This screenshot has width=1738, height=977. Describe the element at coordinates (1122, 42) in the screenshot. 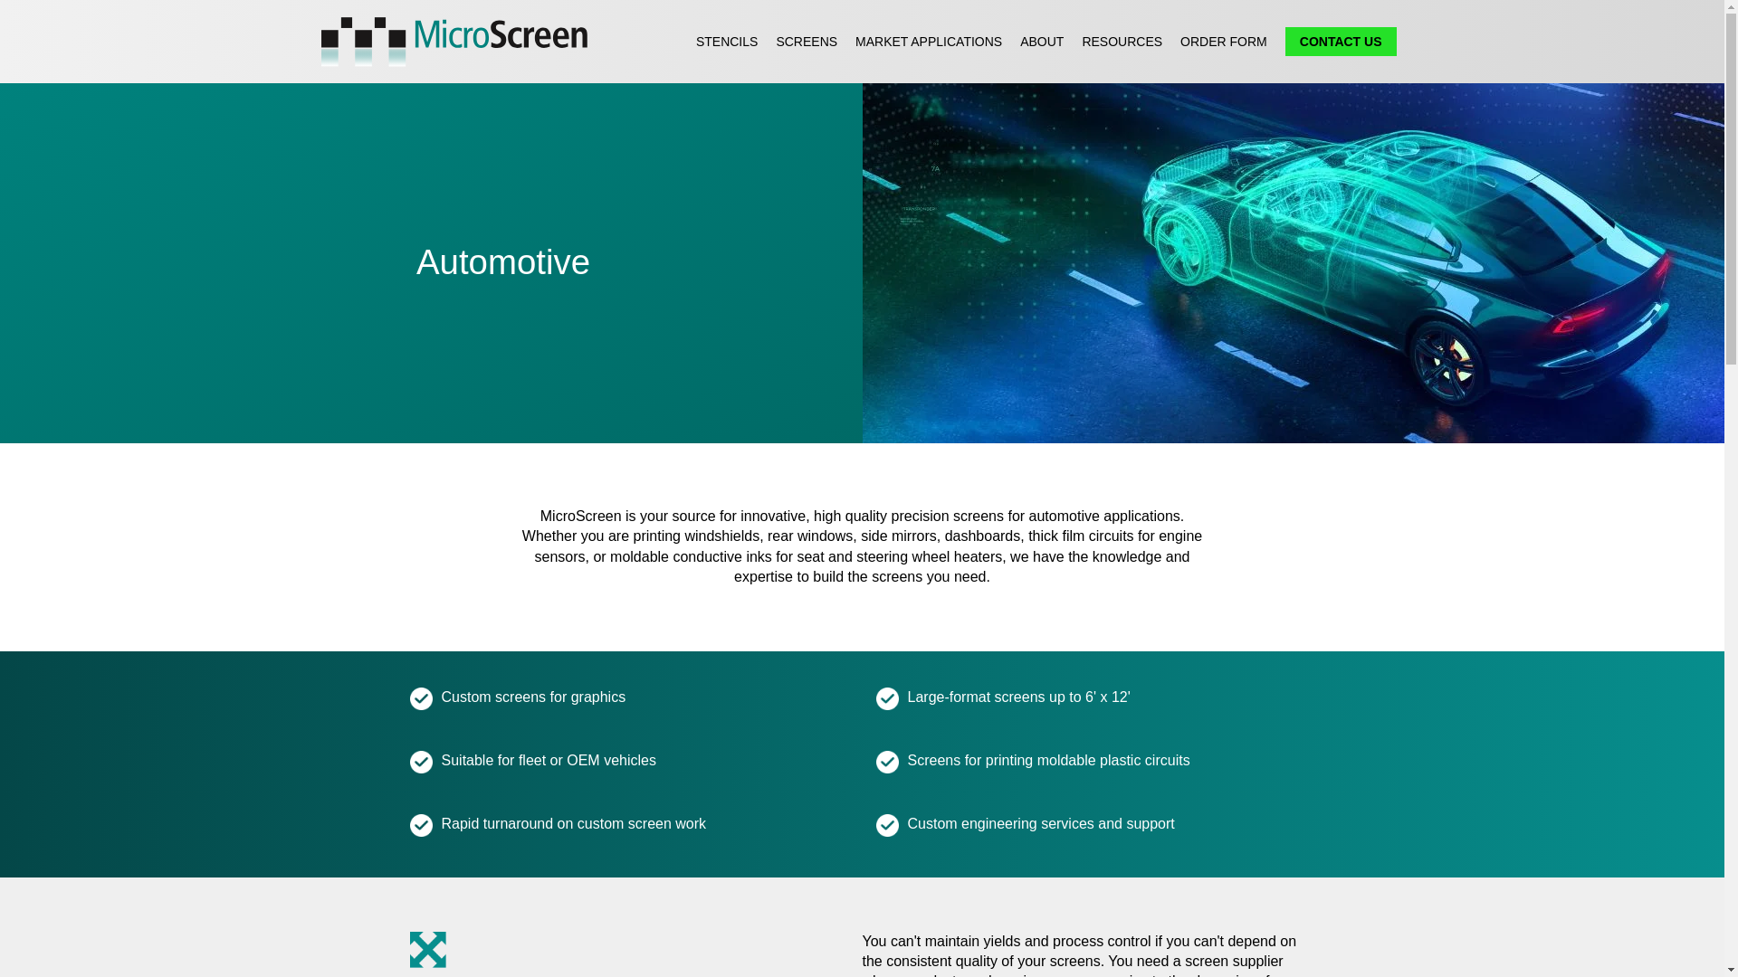

I see `RESOURCES` at that location.